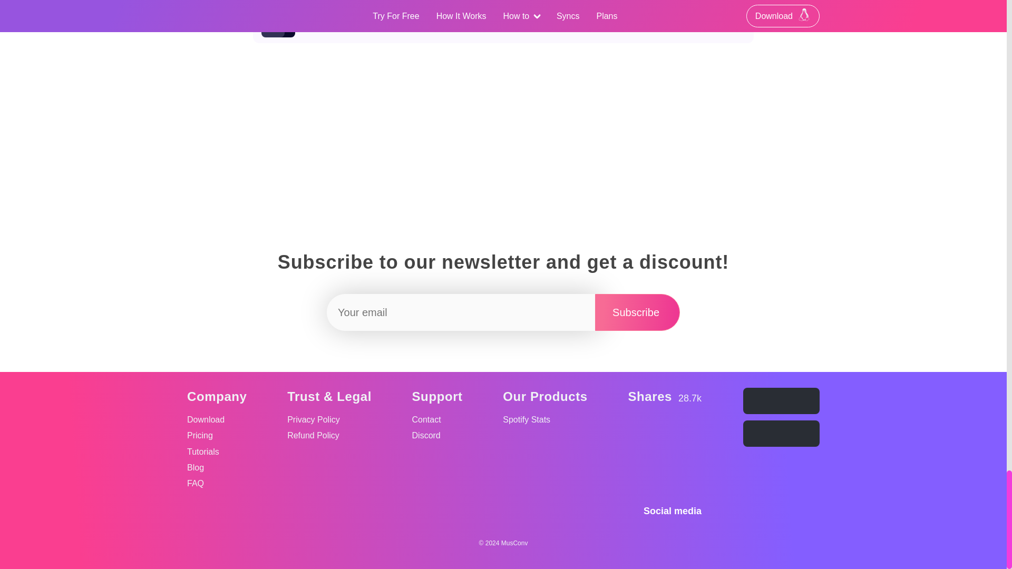 The image size is (1012, 569). Describe the element at coordinates (665, 460) in the screenshot. I see `Subscribe` at that location.